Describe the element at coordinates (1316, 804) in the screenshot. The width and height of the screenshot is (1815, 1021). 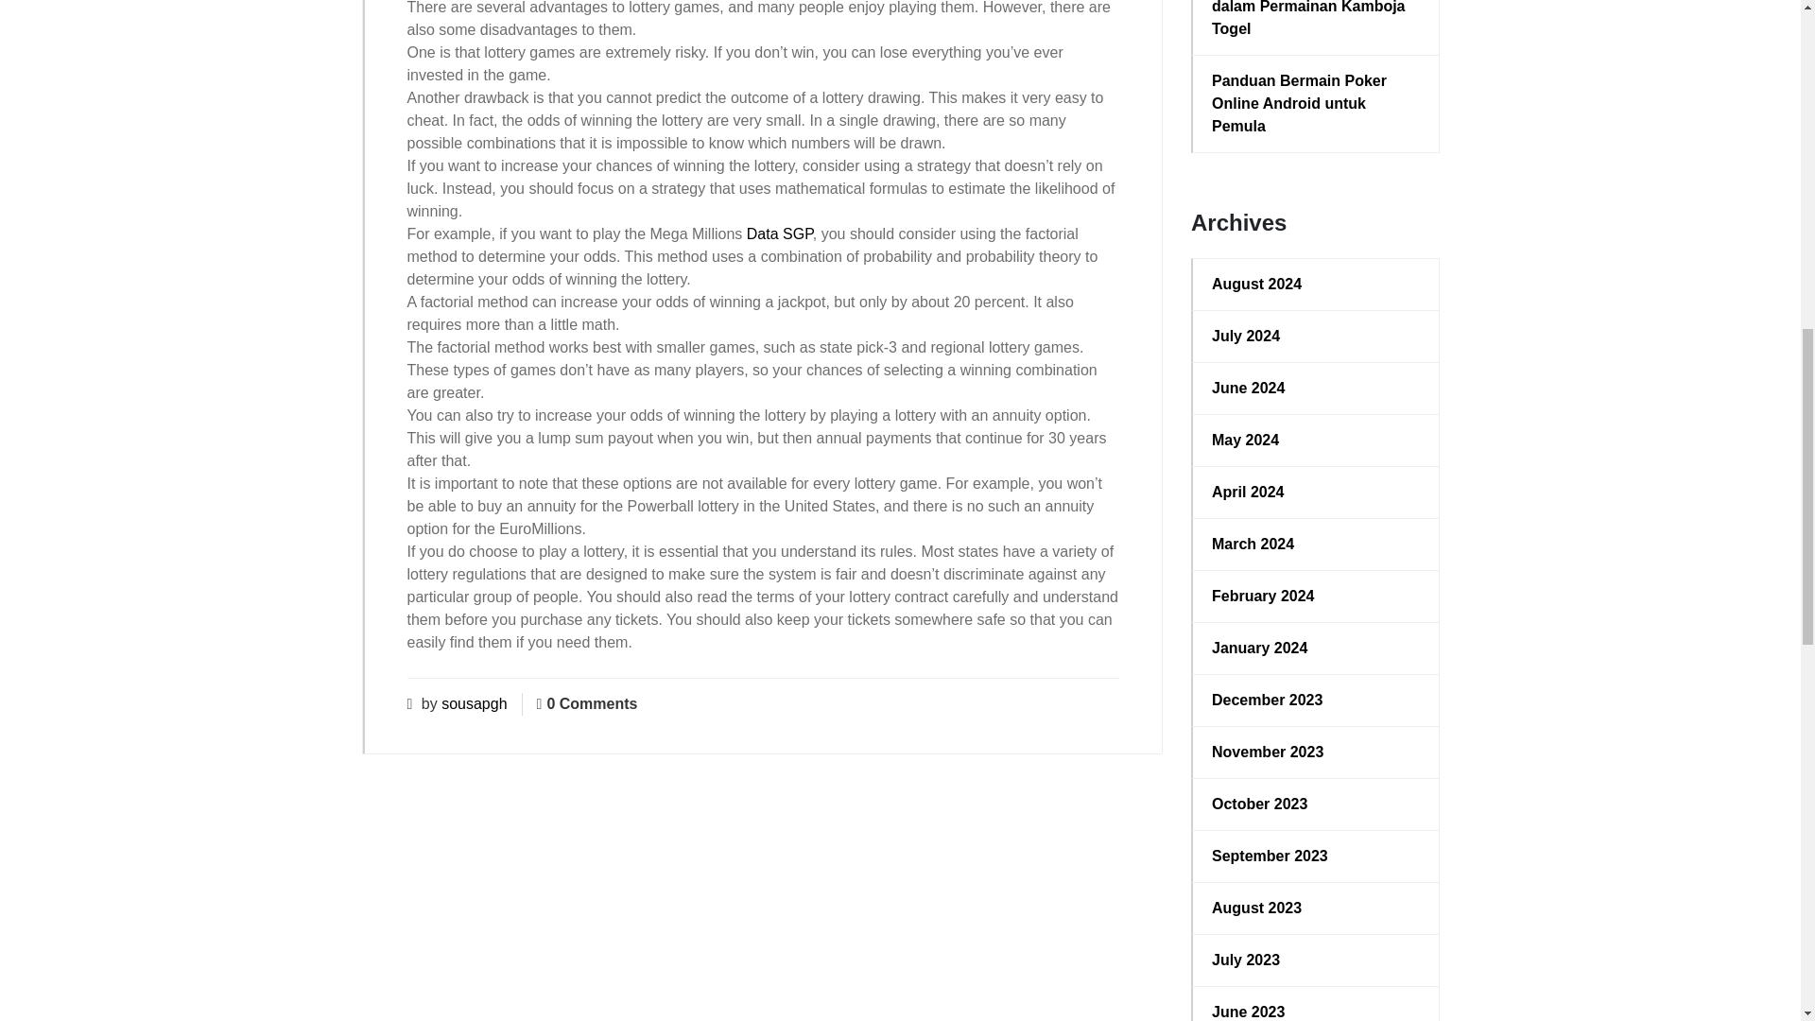
I see `October 2023` at that location.